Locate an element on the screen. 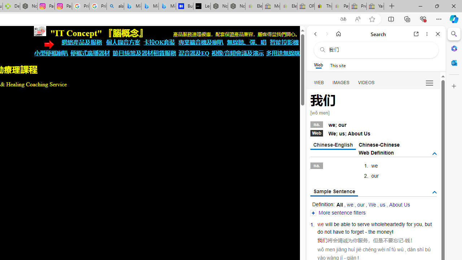 The height and width of the screenshot is (260, 462). WEB is located at coordinates (319, 82).